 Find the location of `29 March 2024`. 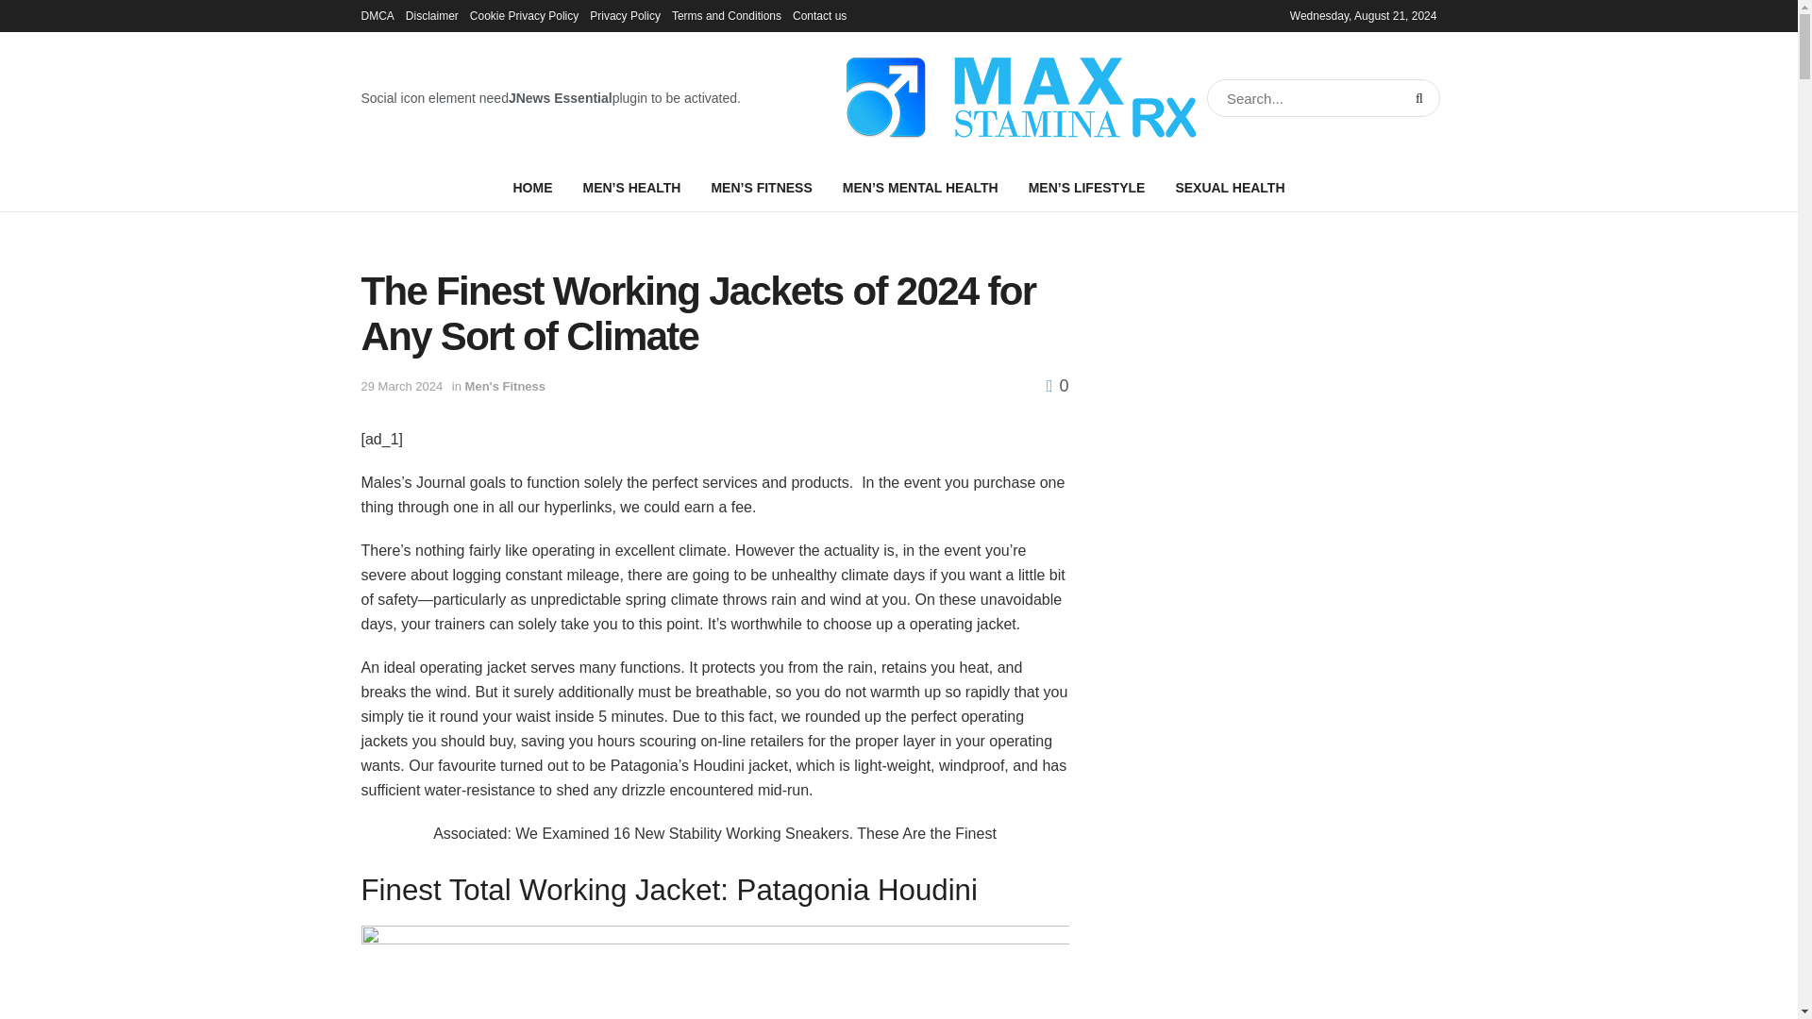

29 March 2024 is located at coordinates (401, 385).